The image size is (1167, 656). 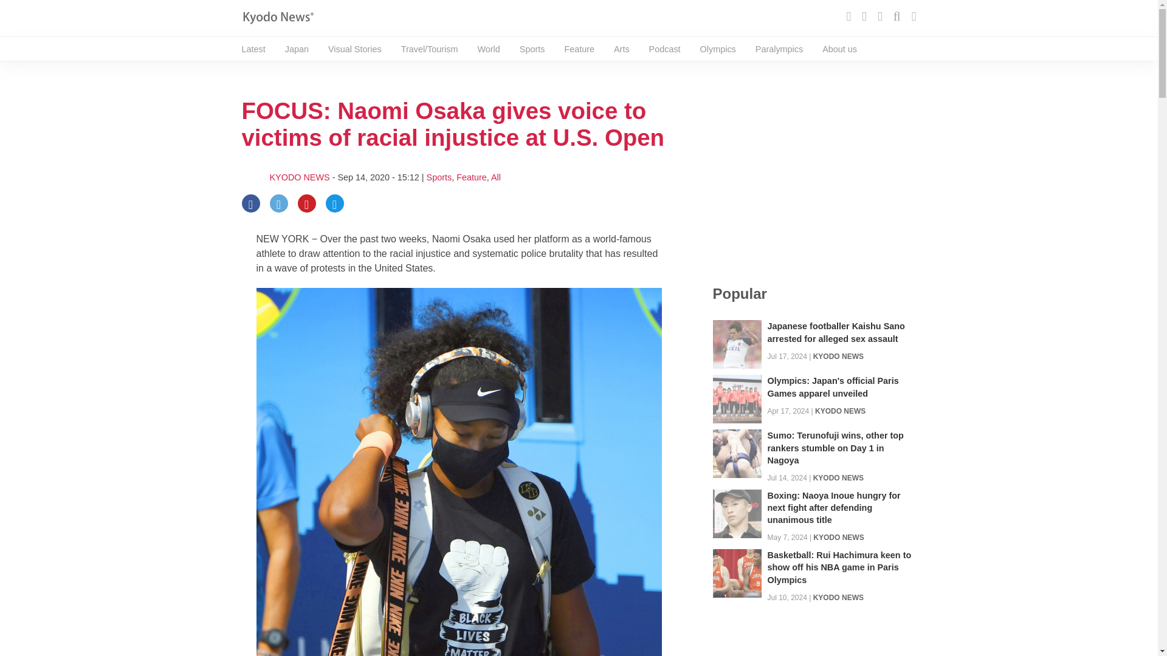 What do you see at coordinates (439, 177) in the screenshot?
I see `Sports` at bounding box center [439, 177].